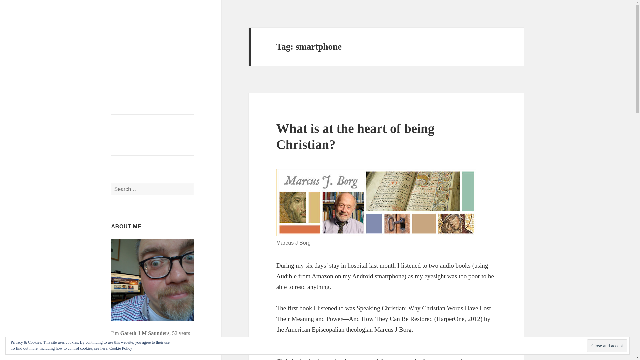  I want to click on Listen to books anytime, anywhere, so click(287, 276).